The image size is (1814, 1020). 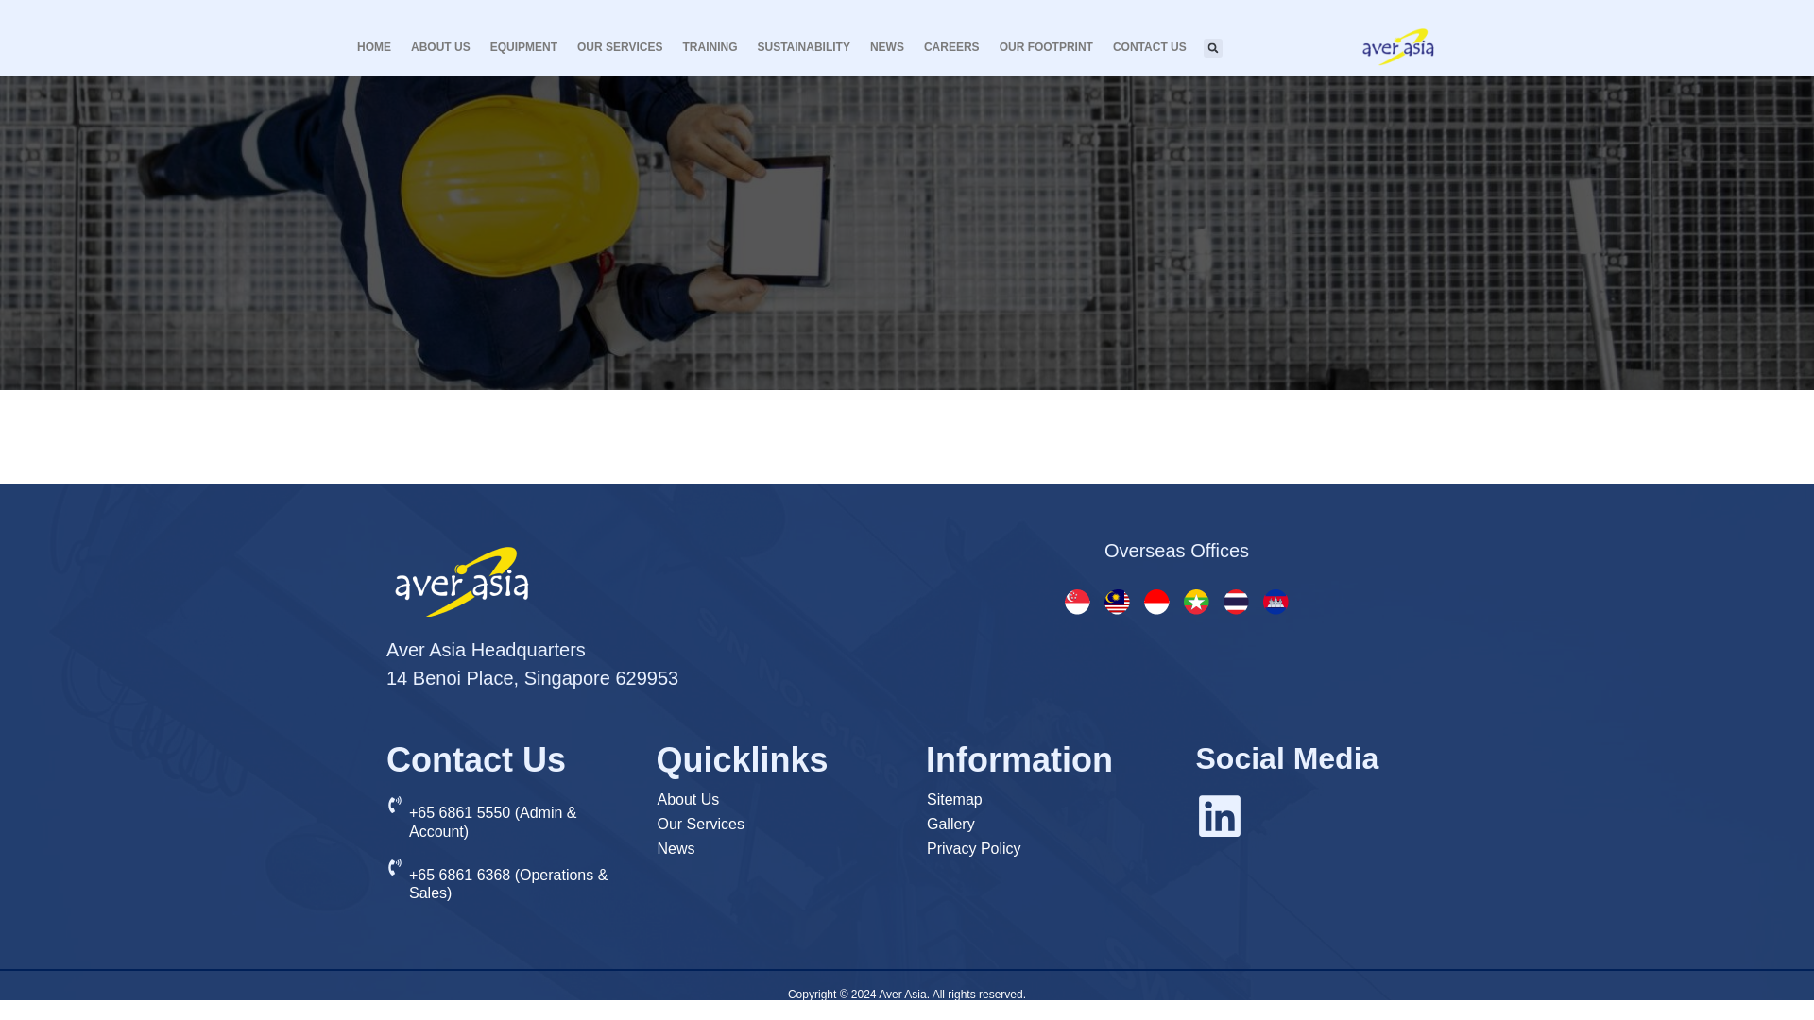 What do you see at coordinates (950, 46) in the screenshot?
I see `CAREERS` at bounding box center [950, 46].